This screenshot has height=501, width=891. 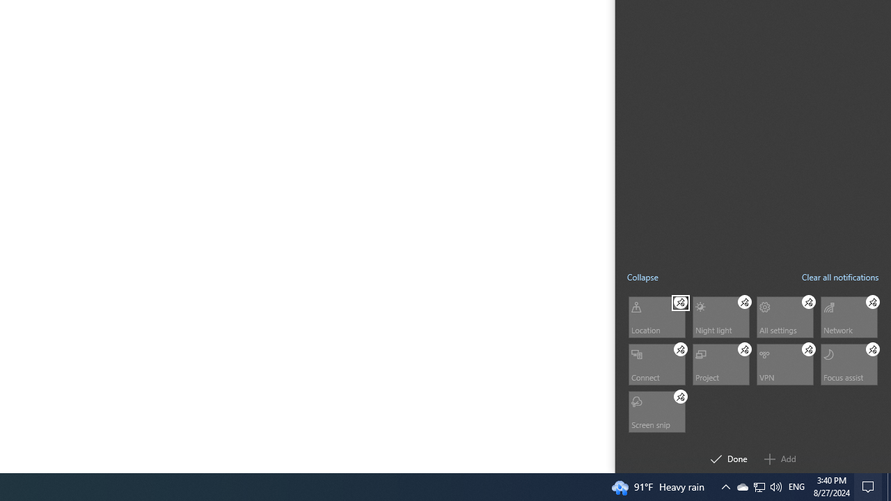 I want to click on Add quick actions, so click(x=780, y=459).